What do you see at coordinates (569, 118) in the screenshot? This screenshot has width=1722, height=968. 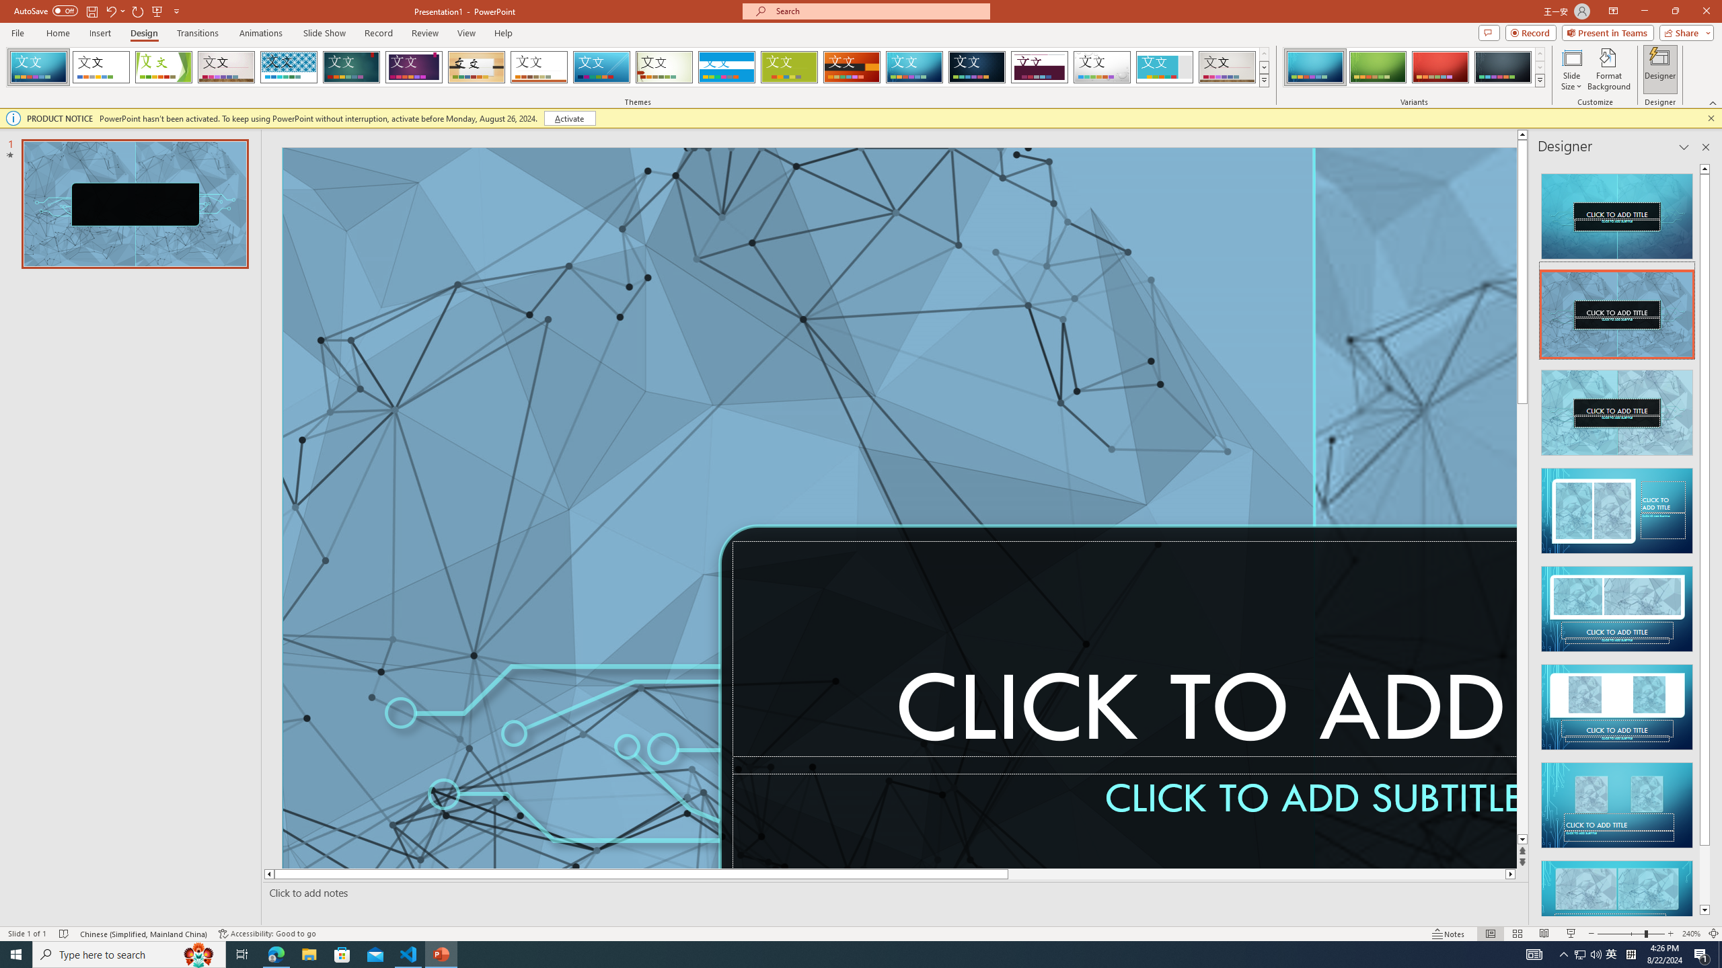 I see `Activate` at bounding box center [569, 118].